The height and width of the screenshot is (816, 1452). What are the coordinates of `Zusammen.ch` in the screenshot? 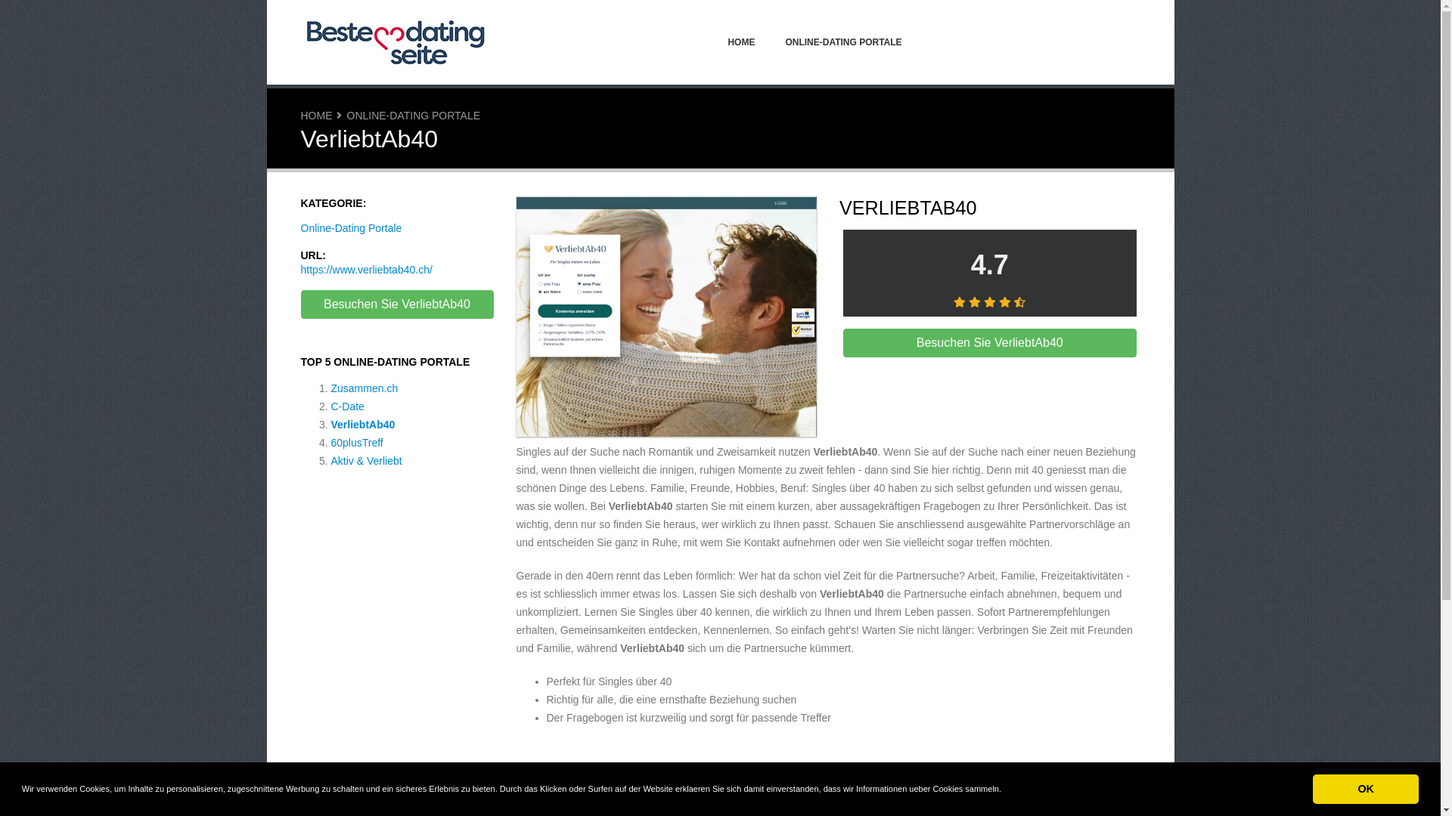 It's located at (365, 388).